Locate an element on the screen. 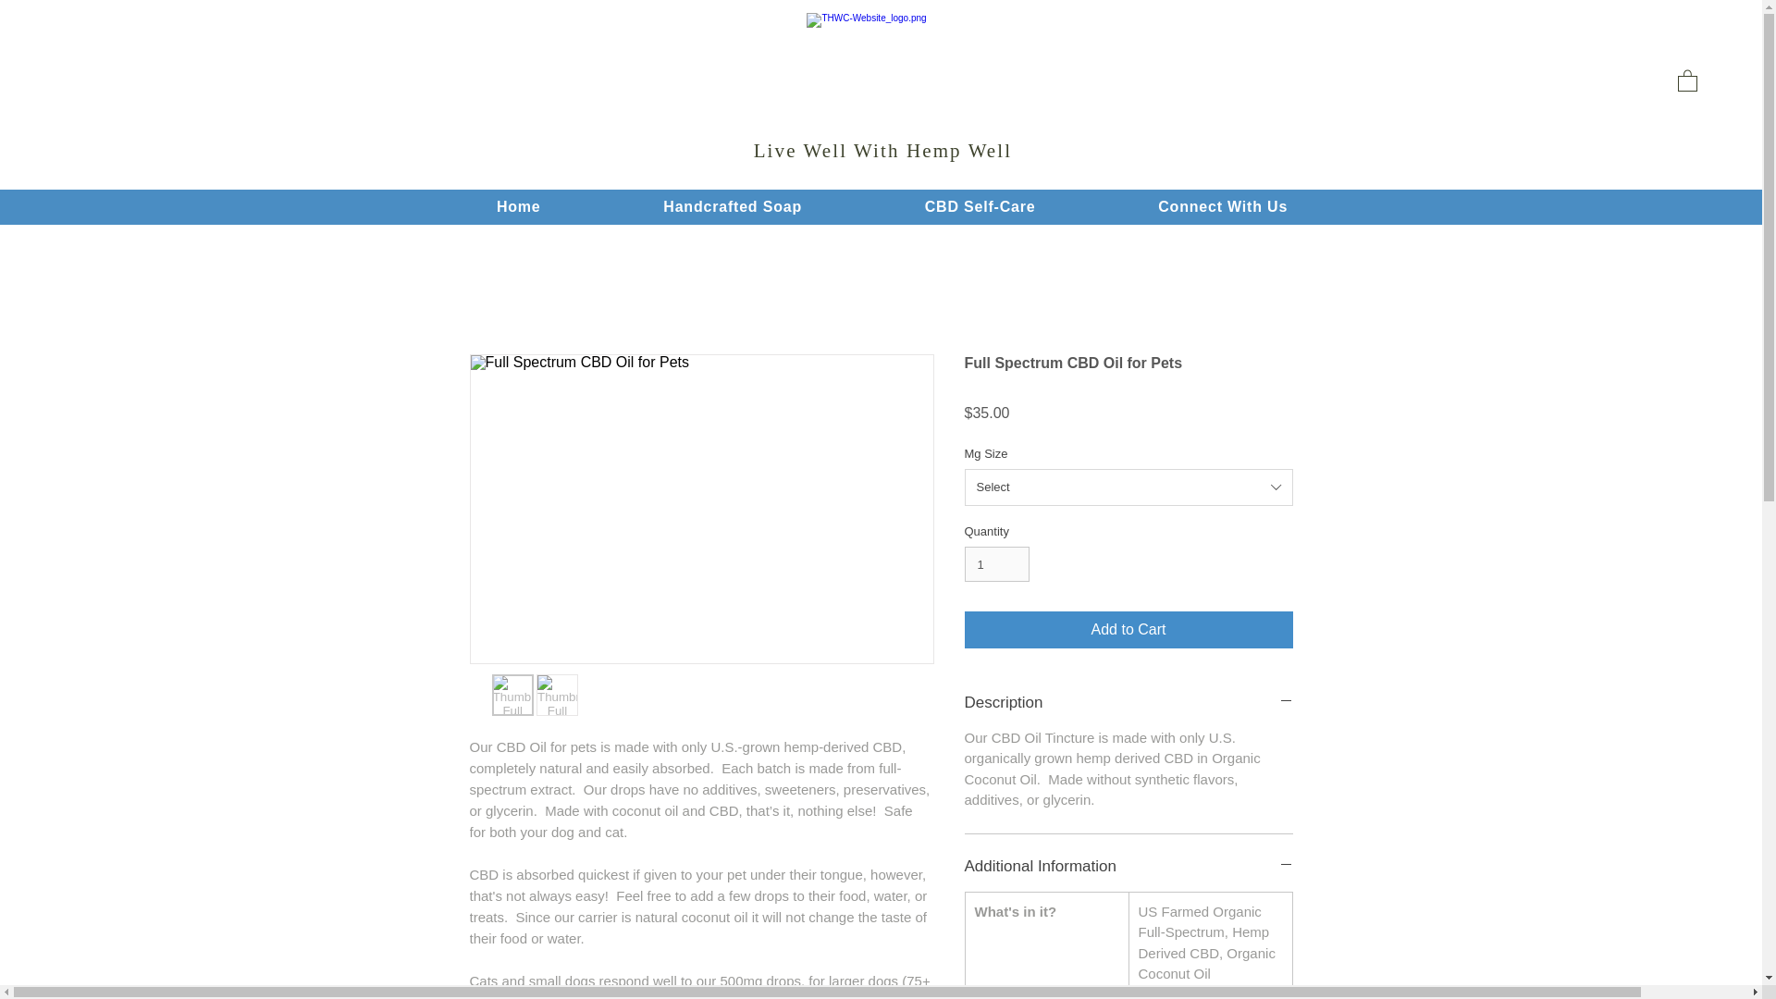 The width and height of the screenshot is (1776, 999). 1 is located at coordinates (997, 563).